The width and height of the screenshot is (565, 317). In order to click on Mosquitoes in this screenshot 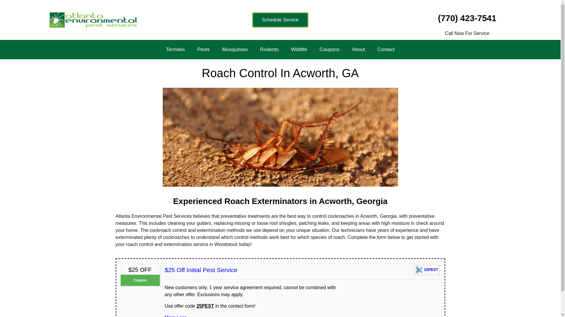, I will do `click(235, 49)`.